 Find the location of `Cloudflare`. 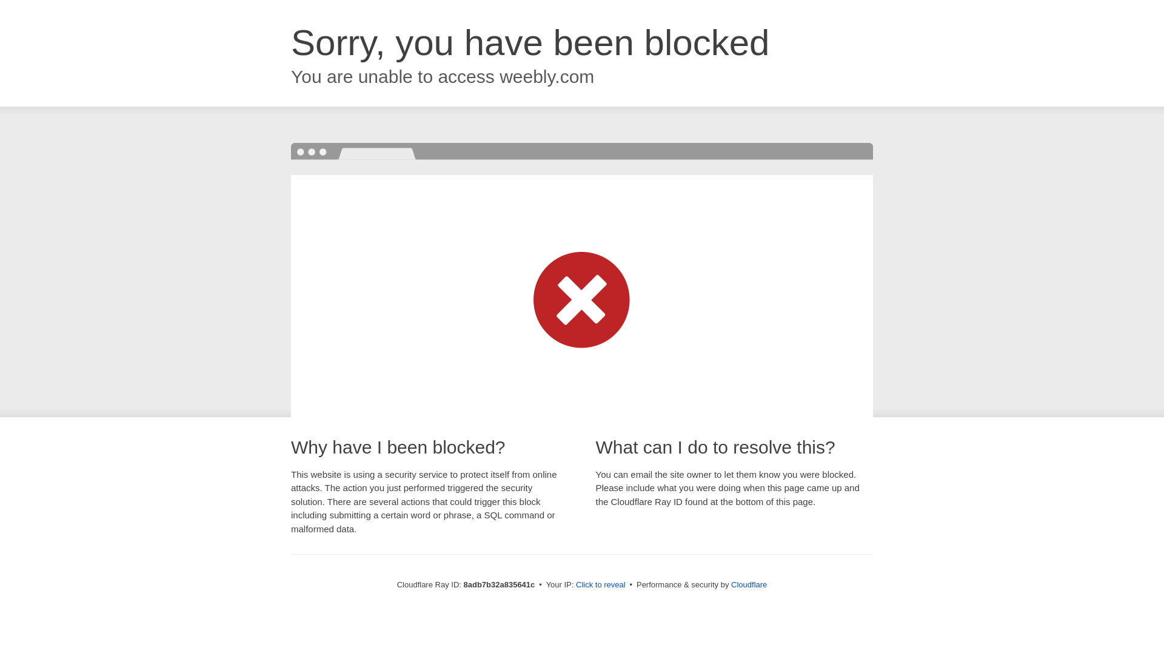

Cloudflare is located at coordinates (749, 584).